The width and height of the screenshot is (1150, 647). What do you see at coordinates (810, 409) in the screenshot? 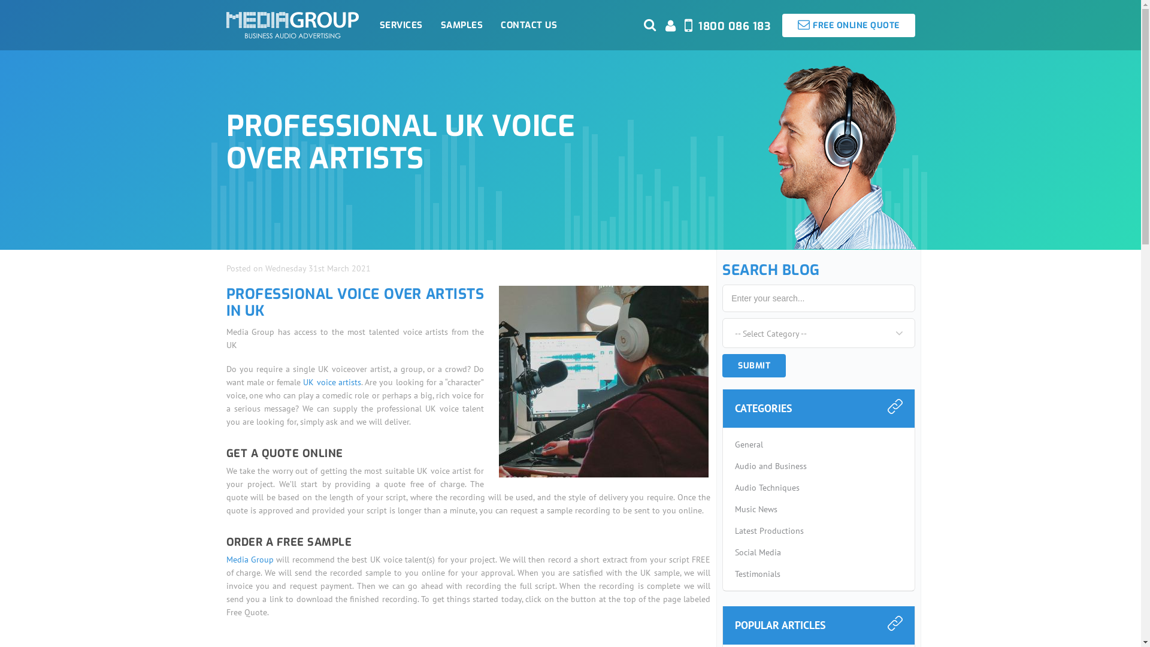
I see `CATEGORIES` at bounding box center [810, 409].